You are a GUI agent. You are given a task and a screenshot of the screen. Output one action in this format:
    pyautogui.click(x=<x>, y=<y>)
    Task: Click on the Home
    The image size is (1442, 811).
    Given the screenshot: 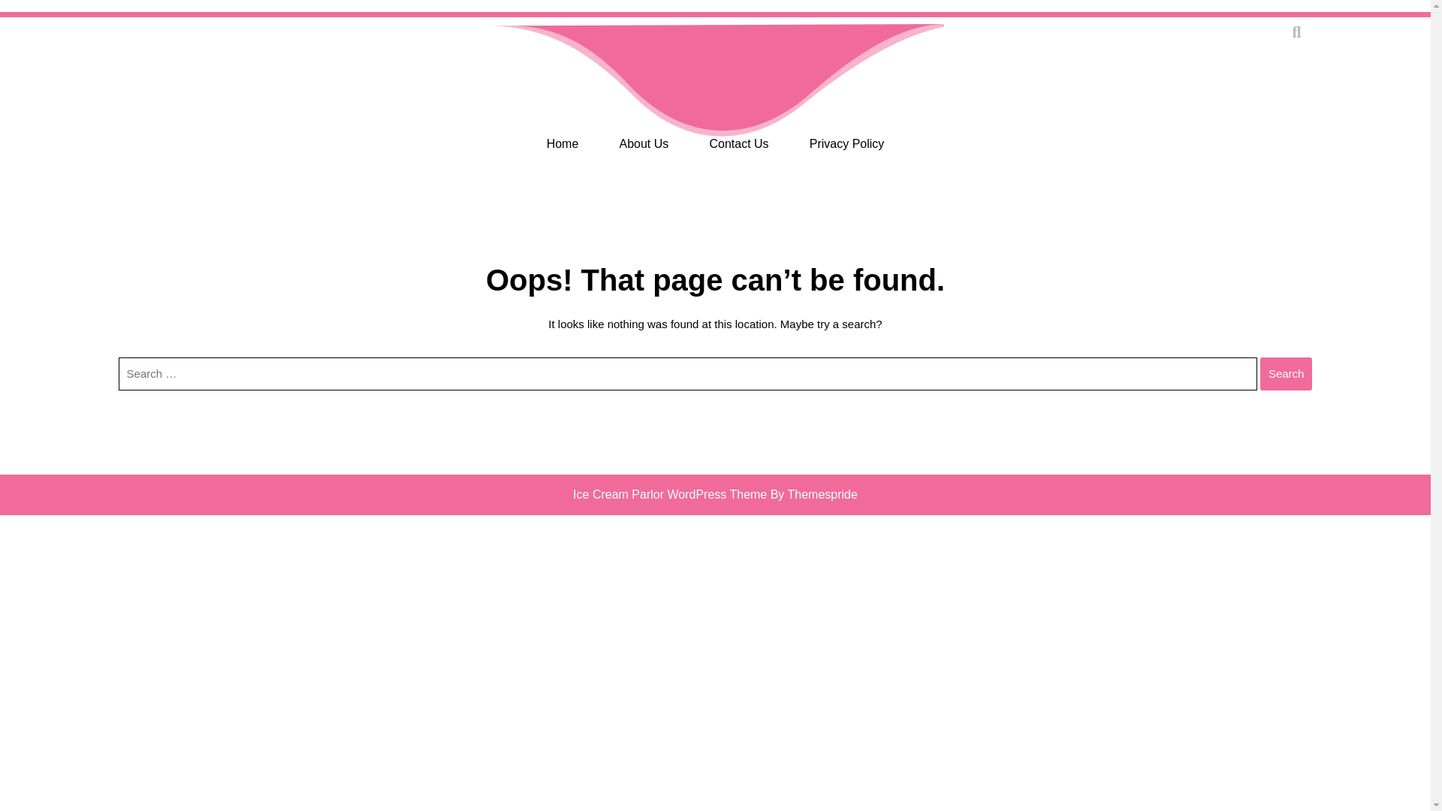 What is the action you would take?
    pyautogui.click(x=563, y=144)
    